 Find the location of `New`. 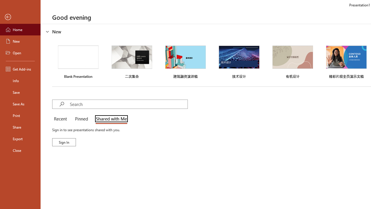

New is located at coordinates (20, 41).